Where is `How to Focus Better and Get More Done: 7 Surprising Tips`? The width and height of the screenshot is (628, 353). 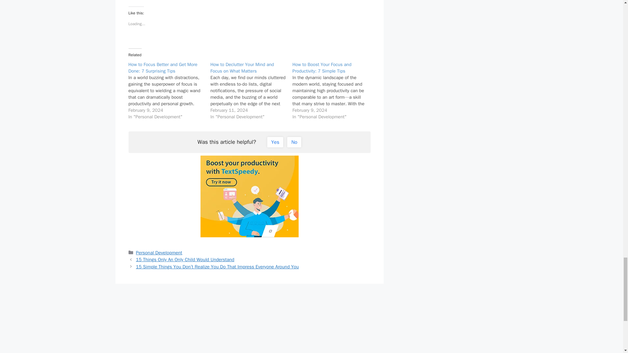 How to Focus Better and Get More Done: 7 Surprising Tips is located at coordinates (169, 91).